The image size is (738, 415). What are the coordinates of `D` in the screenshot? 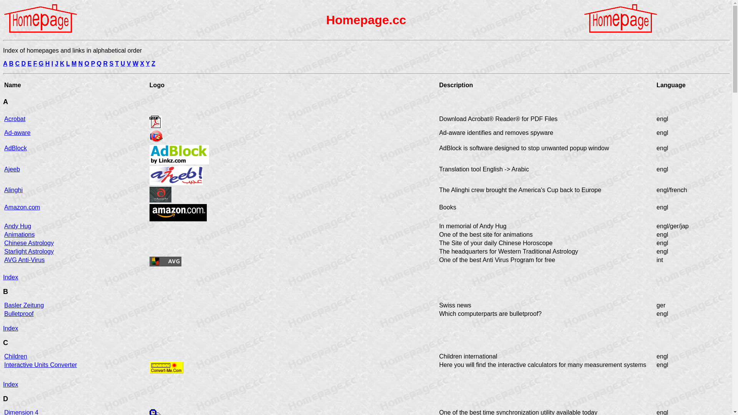 It's located at (23, 64).